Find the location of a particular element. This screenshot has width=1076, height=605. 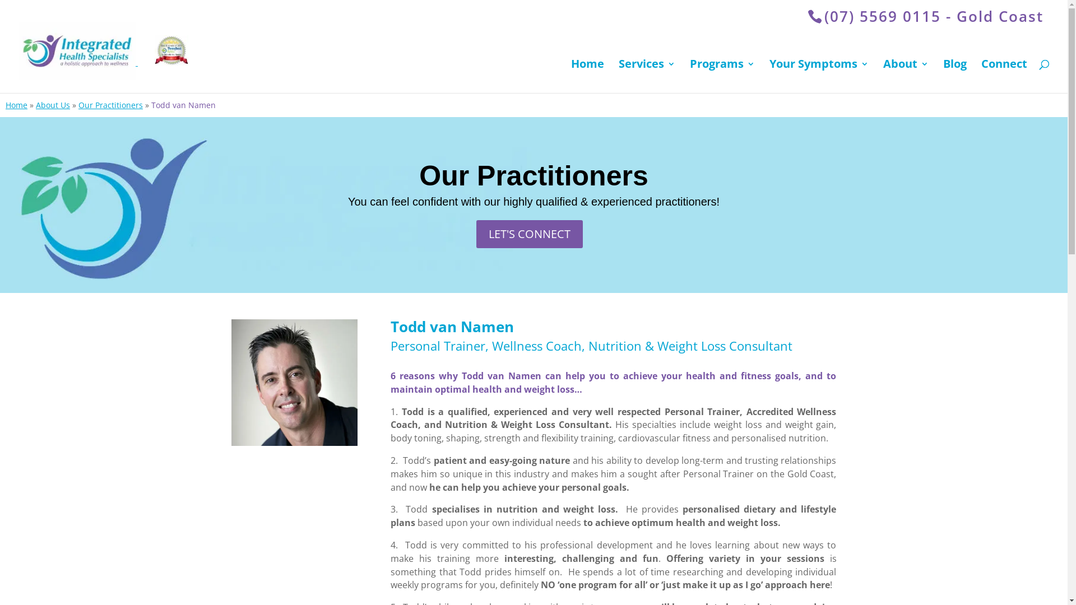

Programs is located at coordinates (722, 76).